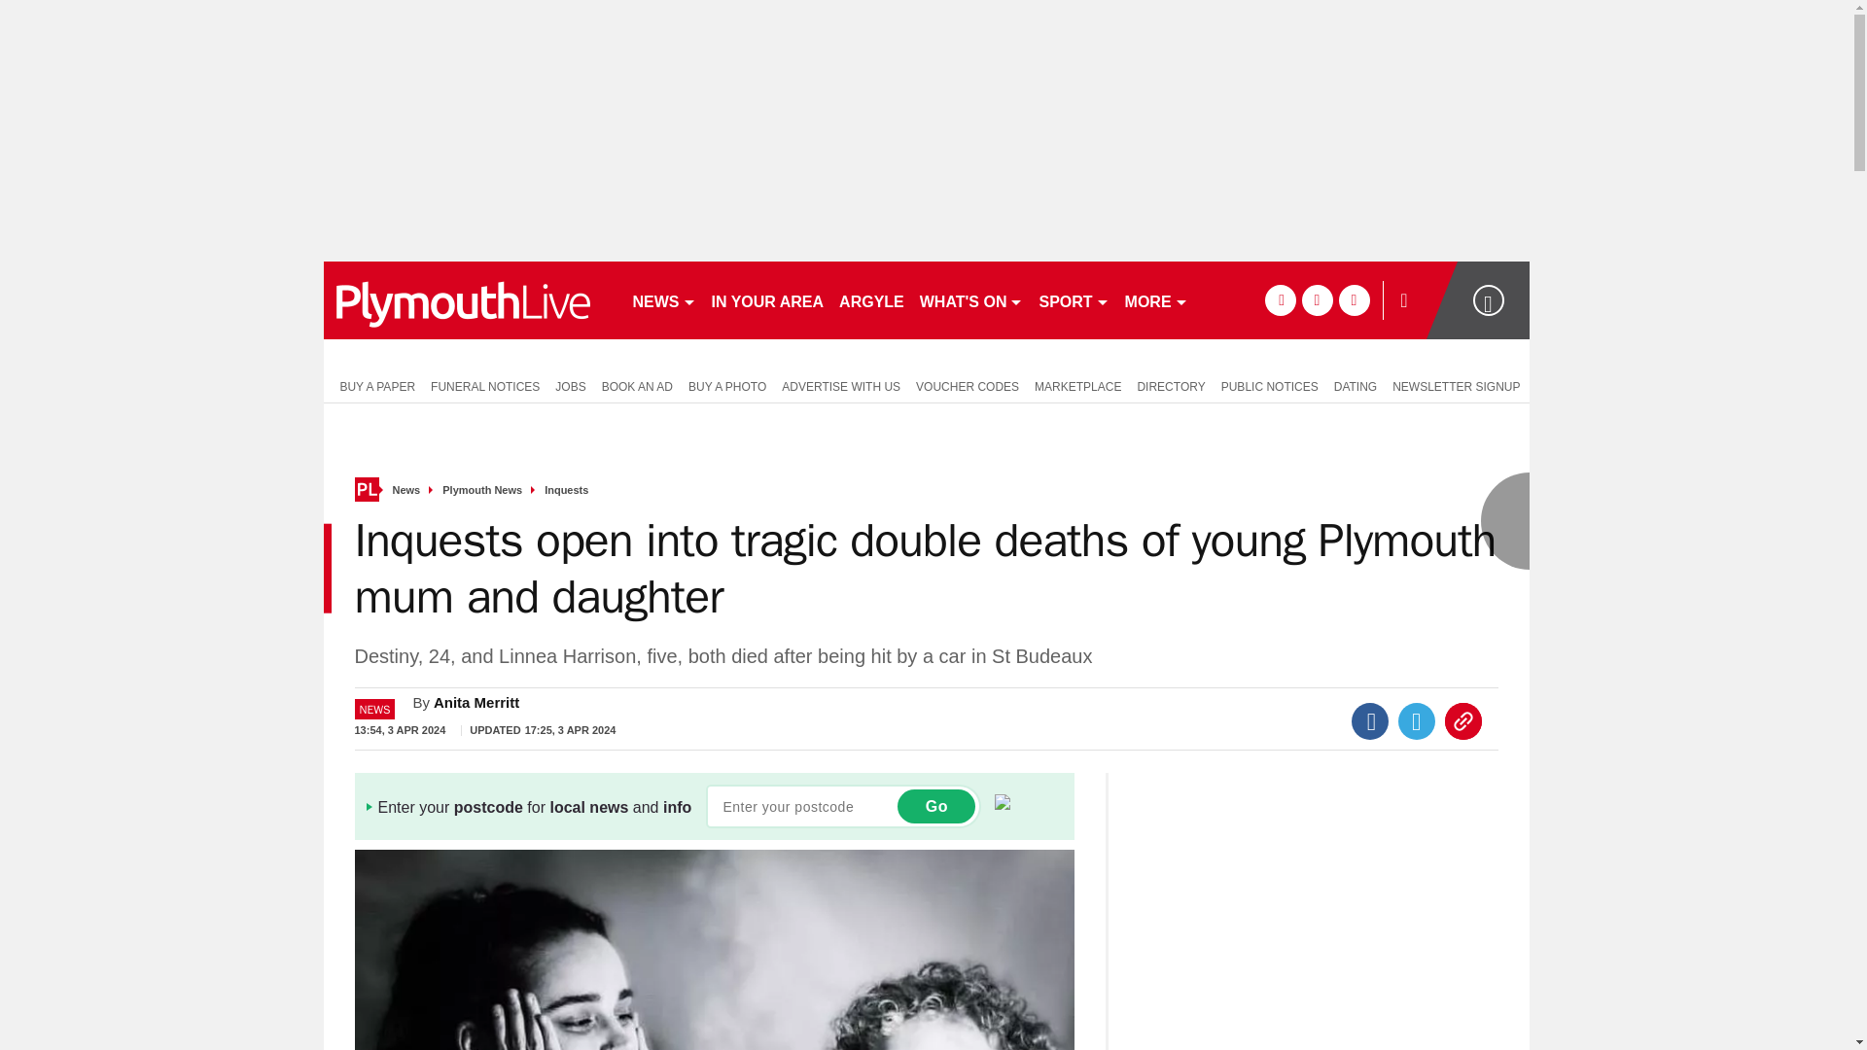  I want to click on facebook, so click(1280, 299).